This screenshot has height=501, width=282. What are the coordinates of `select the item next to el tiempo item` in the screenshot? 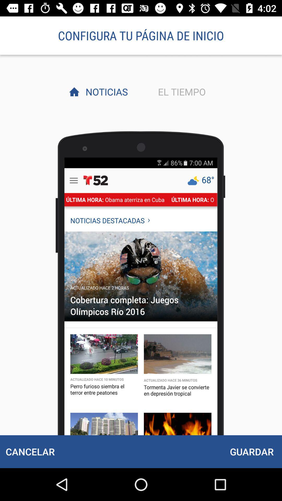 It's located at (105, 92).